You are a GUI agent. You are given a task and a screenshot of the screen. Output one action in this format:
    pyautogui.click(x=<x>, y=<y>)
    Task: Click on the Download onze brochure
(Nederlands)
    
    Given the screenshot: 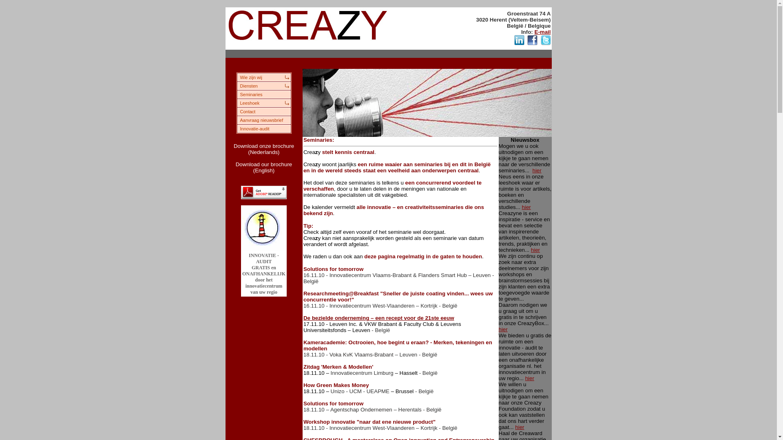 What is the action you would take?
    pyautogui.click(x=264, y=149)
    